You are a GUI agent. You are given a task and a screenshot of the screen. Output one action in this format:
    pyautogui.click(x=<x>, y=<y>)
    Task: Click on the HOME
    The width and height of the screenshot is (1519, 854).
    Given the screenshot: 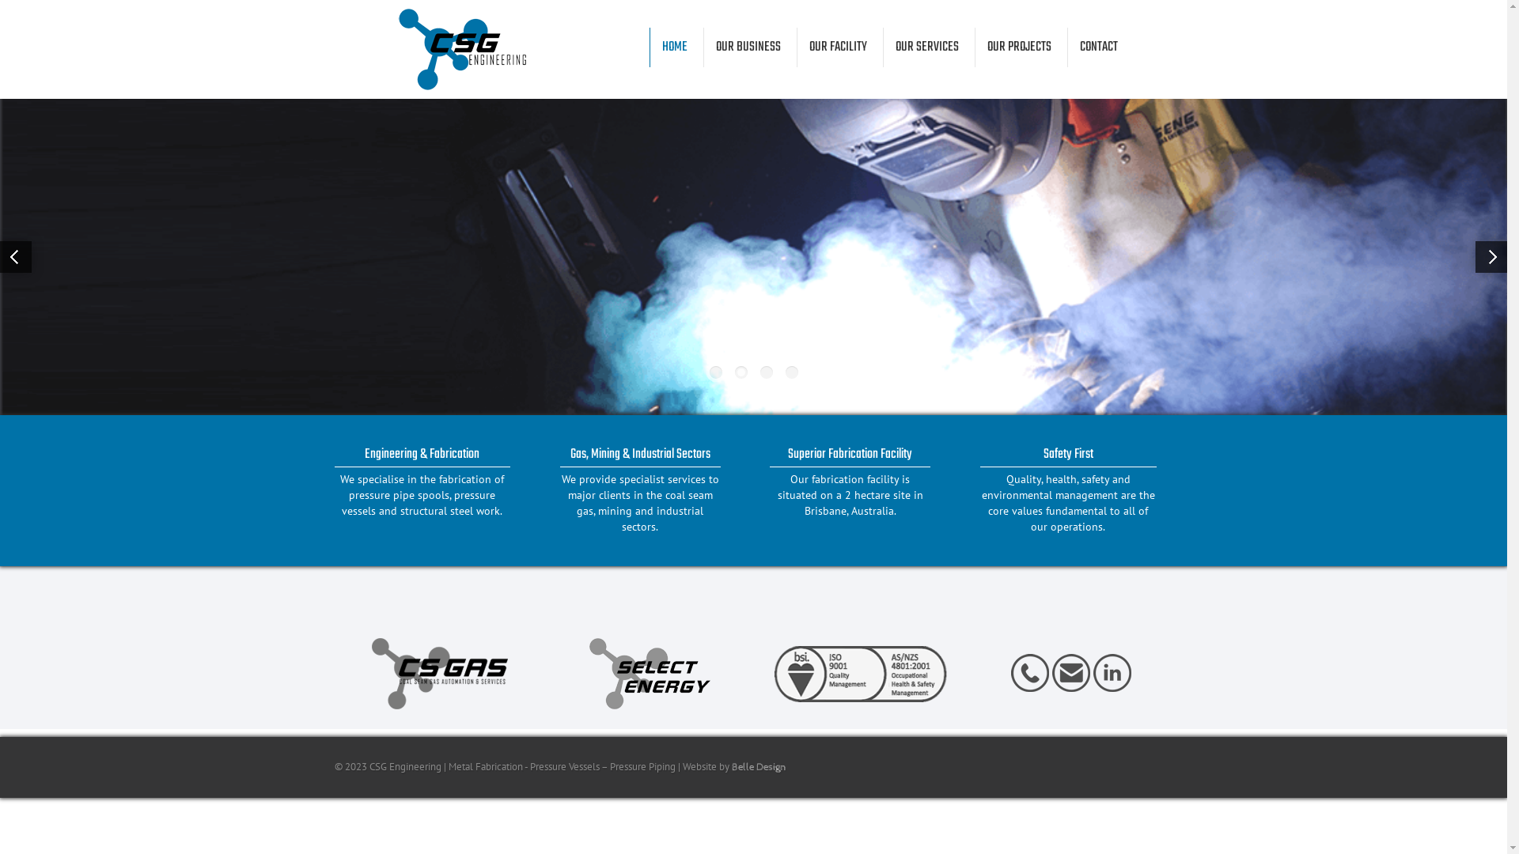 What is the action you would take?
    pyautogui.click(x=674, y=47)
    